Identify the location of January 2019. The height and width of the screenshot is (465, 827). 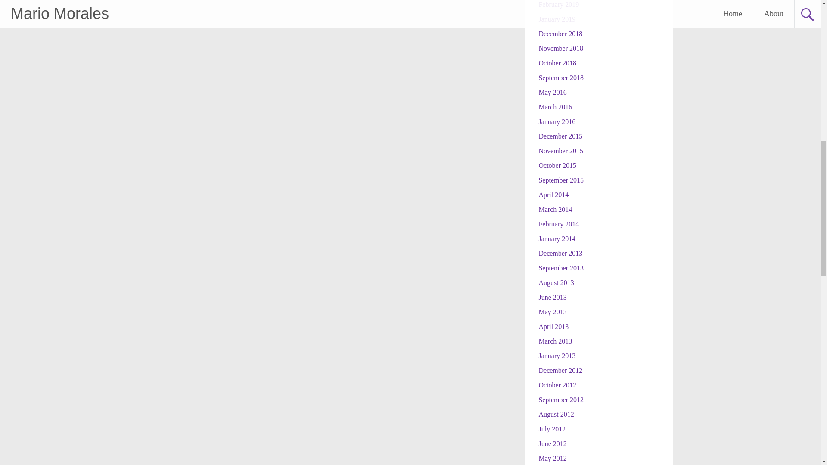
(557, 19).